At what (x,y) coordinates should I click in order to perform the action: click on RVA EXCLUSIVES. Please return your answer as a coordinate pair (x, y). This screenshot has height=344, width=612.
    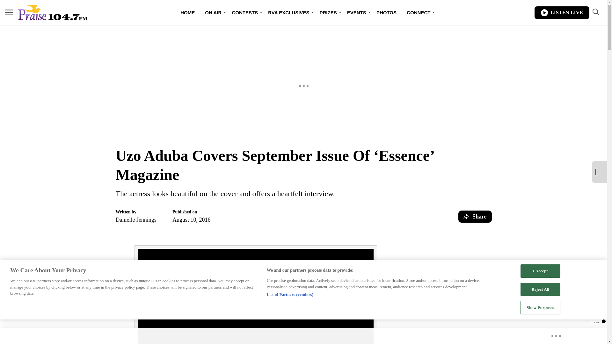
    Looking at the image, I should click on (289, 13).